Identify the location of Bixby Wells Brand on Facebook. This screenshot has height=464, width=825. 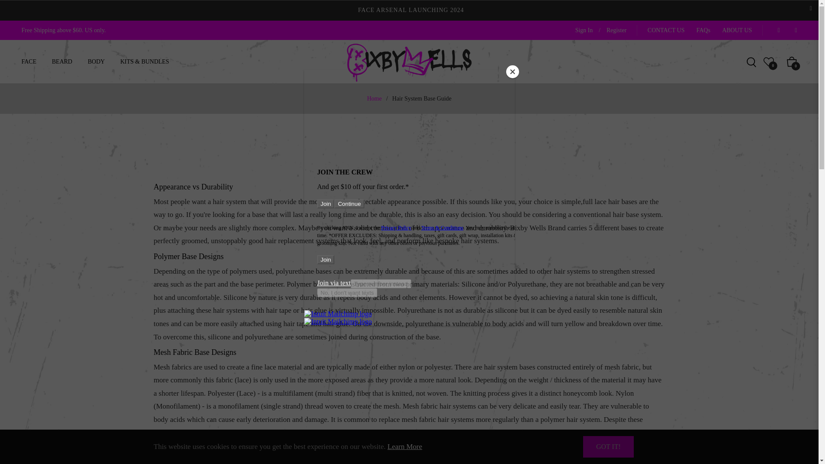
(776, 30).